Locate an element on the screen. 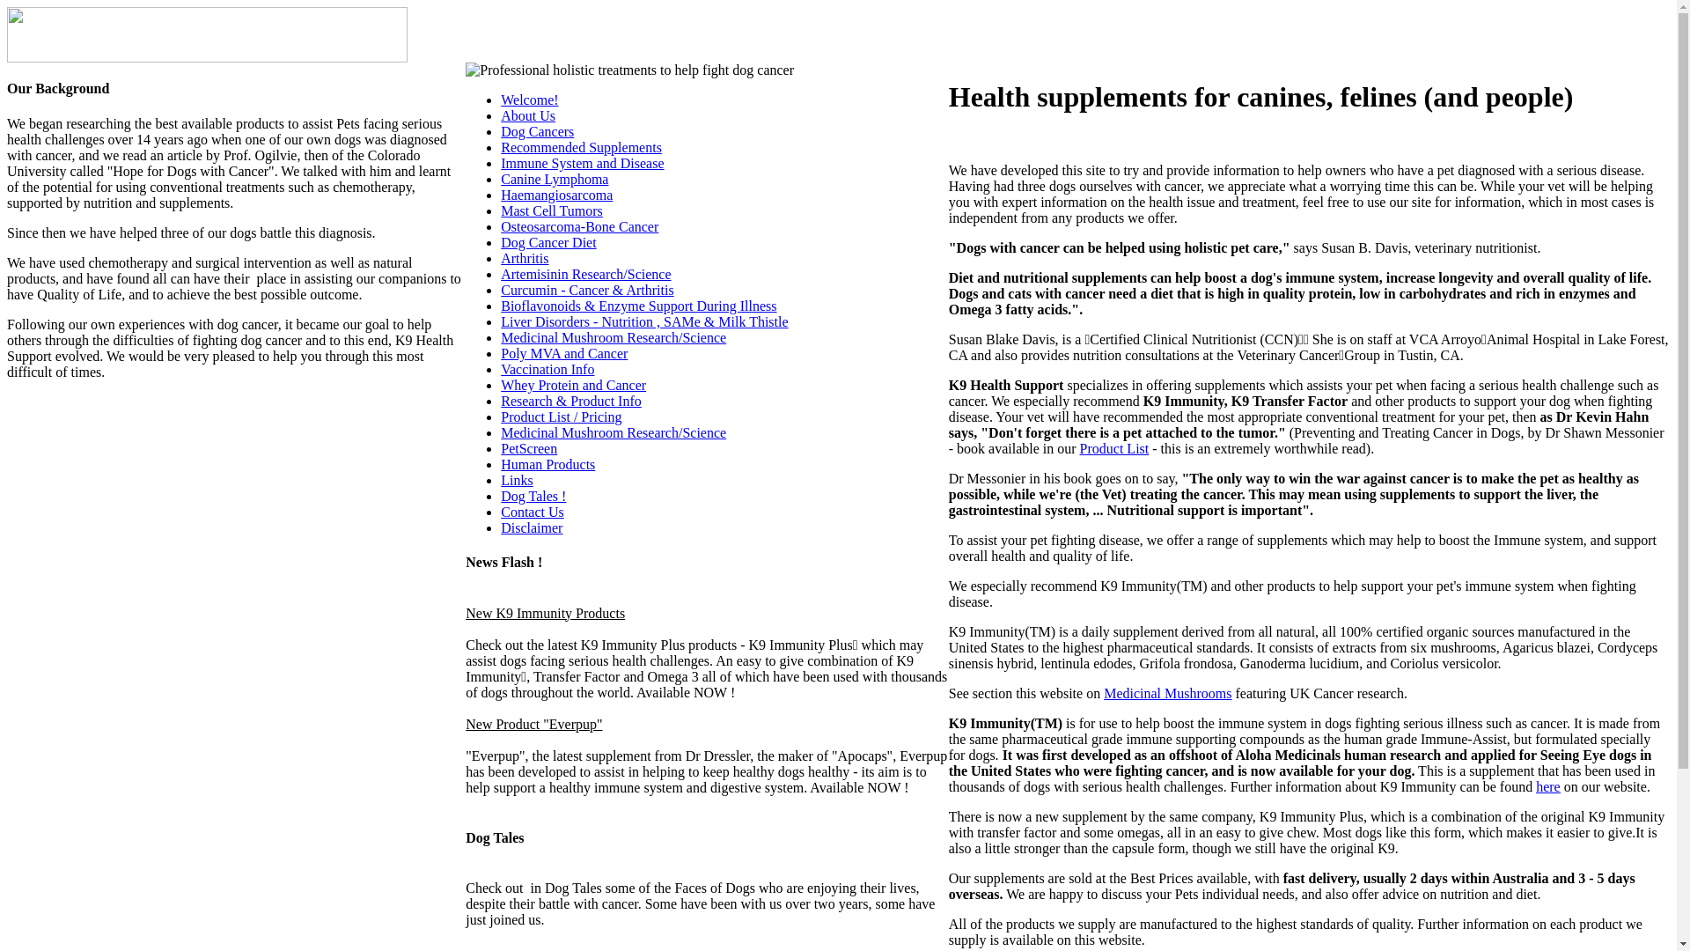  Product List / Pricing is located at coordinates (562, 417).